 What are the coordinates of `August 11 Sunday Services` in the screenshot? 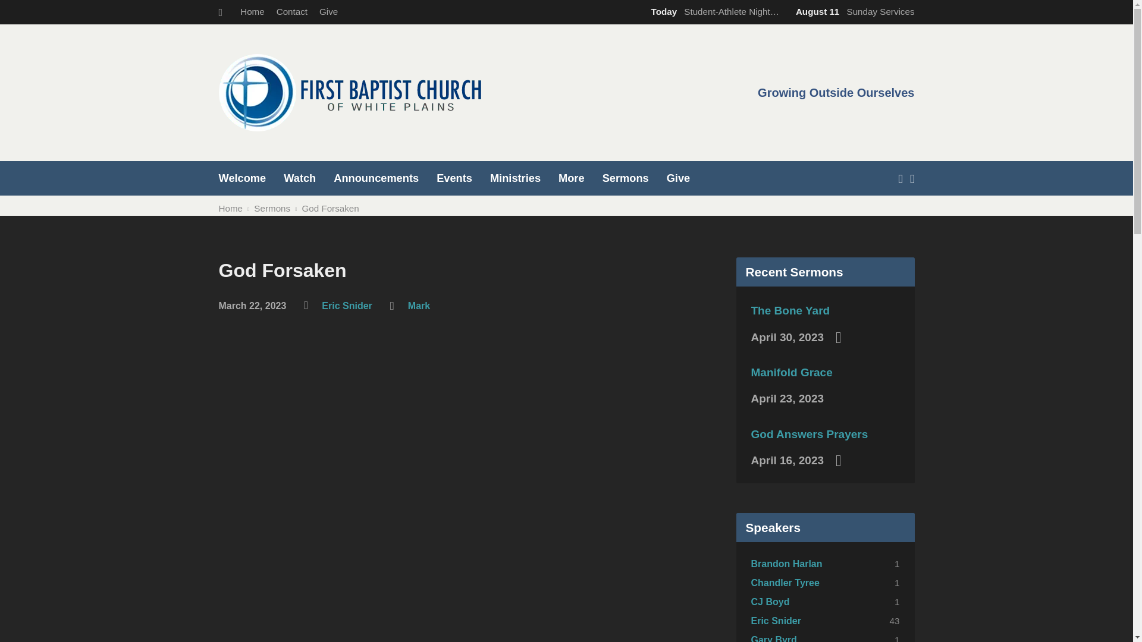 It's located at (853, 11).